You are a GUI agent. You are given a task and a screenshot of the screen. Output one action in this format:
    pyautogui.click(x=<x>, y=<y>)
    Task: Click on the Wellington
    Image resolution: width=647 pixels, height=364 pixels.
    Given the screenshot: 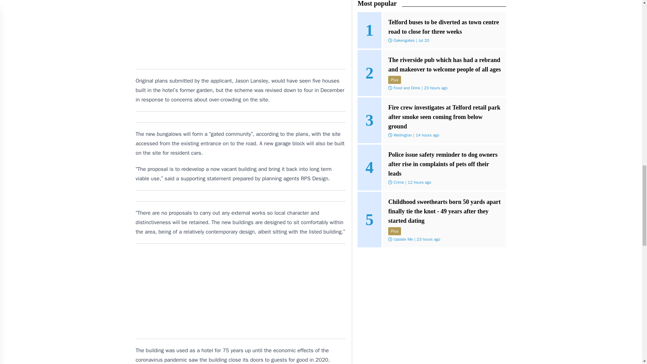 What is the action you would take?
    pyautogui.click(x=402, y=135)
    